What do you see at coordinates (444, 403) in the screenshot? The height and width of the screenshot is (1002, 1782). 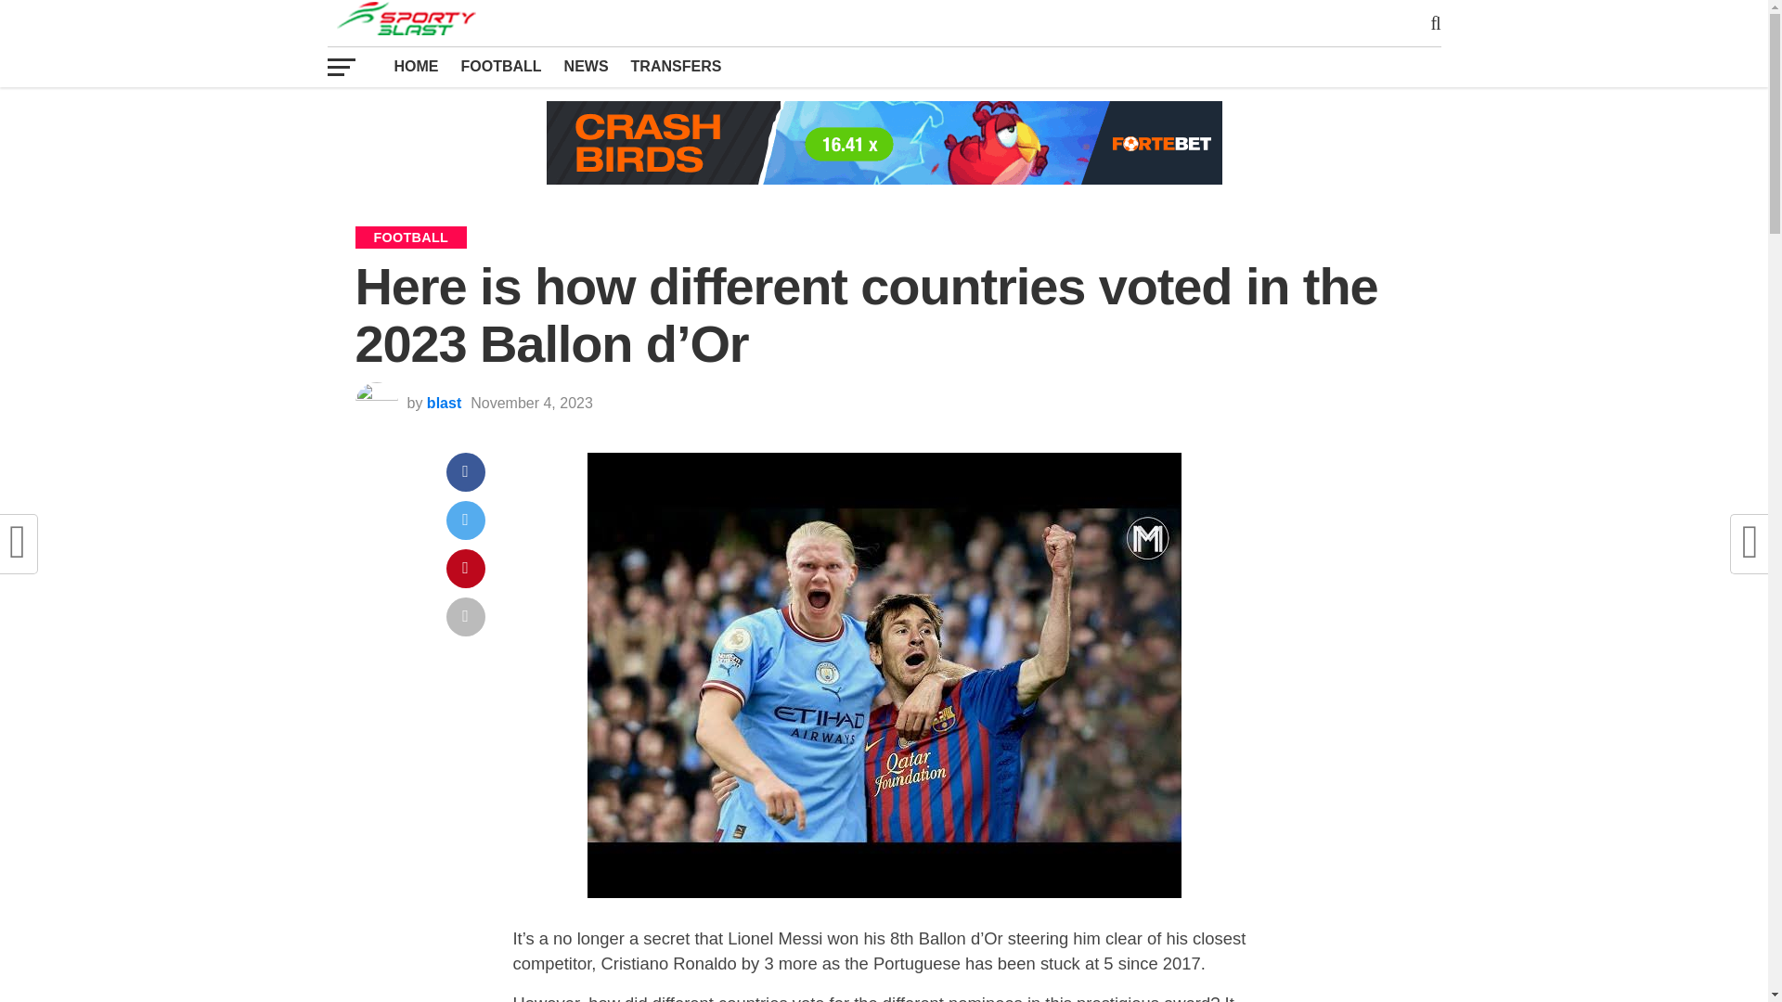 I see `blast` at bounding box center [444, 403].